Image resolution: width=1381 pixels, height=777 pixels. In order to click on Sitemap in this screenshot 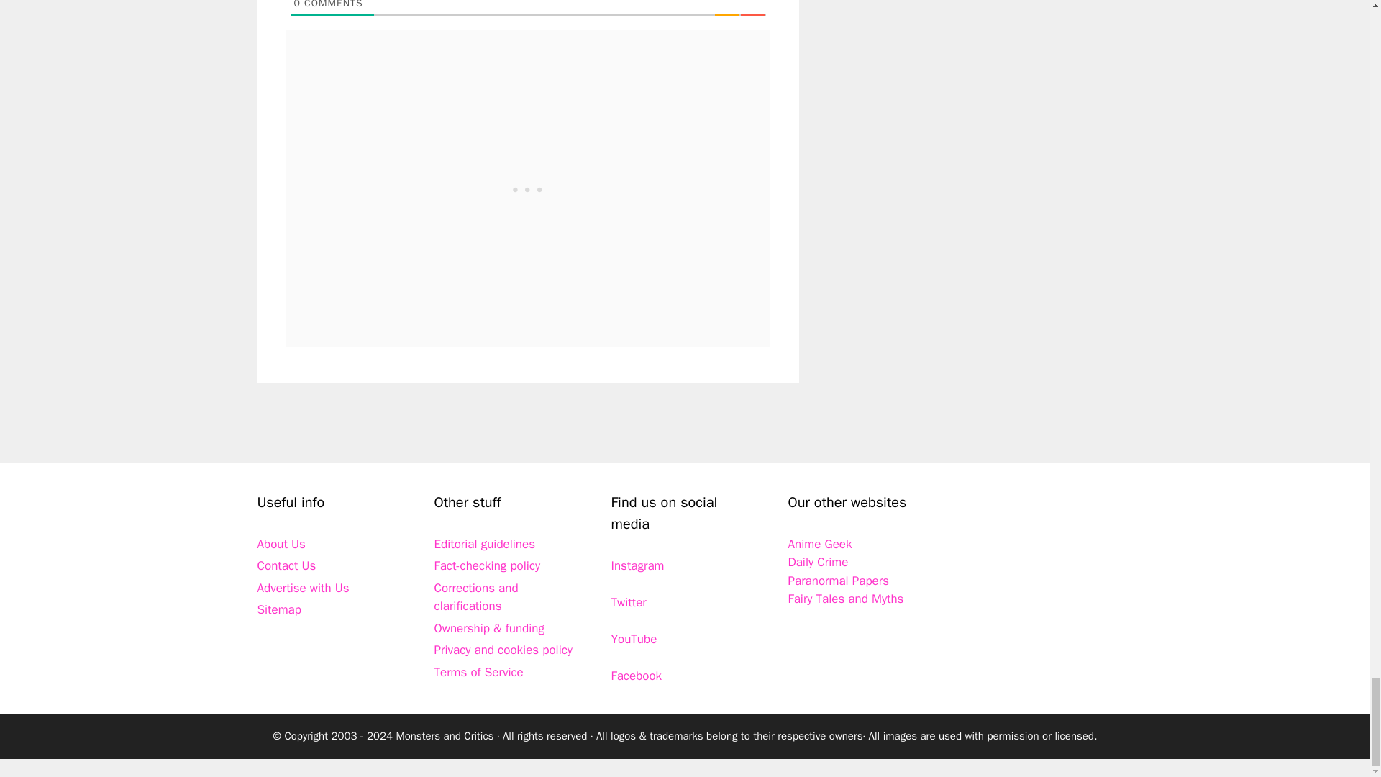, I will do `click(279, 609)`.